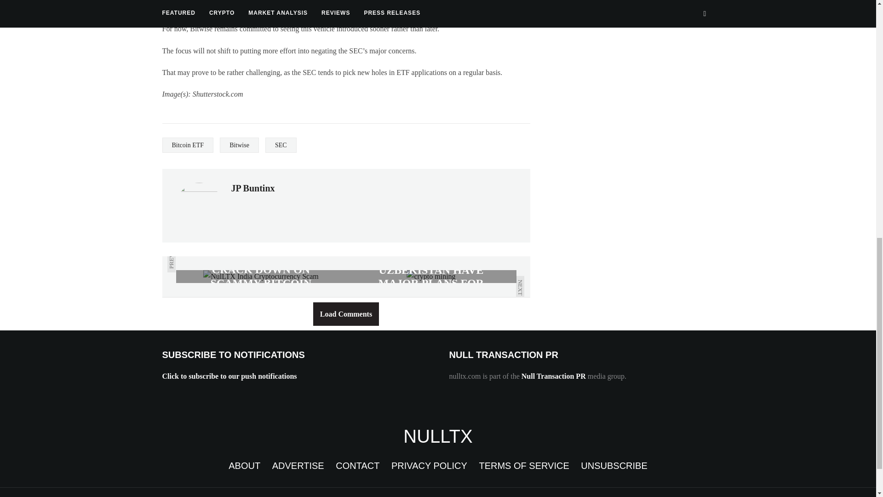  I want to click on Bitcoin ETF, so click(188, 145).